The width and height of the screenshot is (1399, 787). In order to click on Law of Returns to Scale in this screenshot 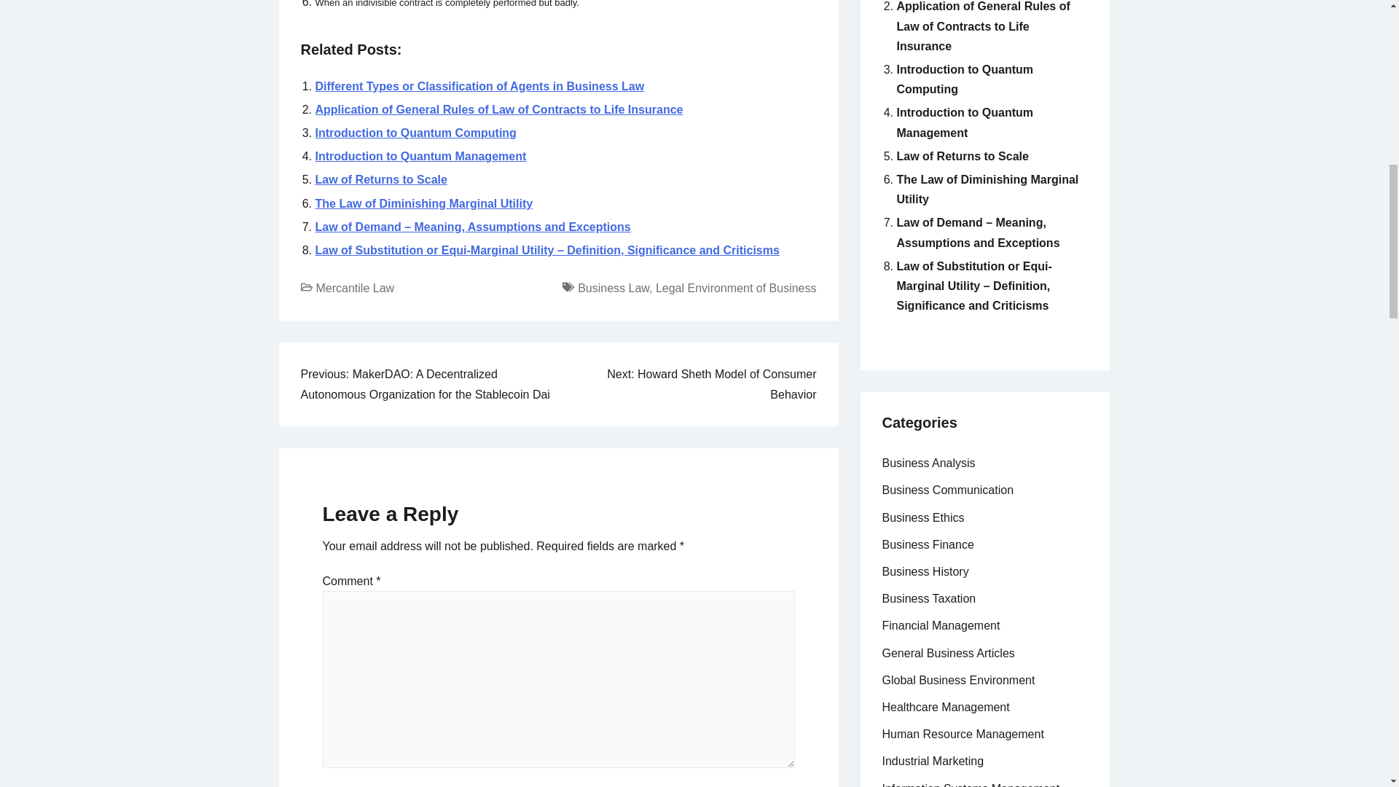, I will do `click(380, 179)`.